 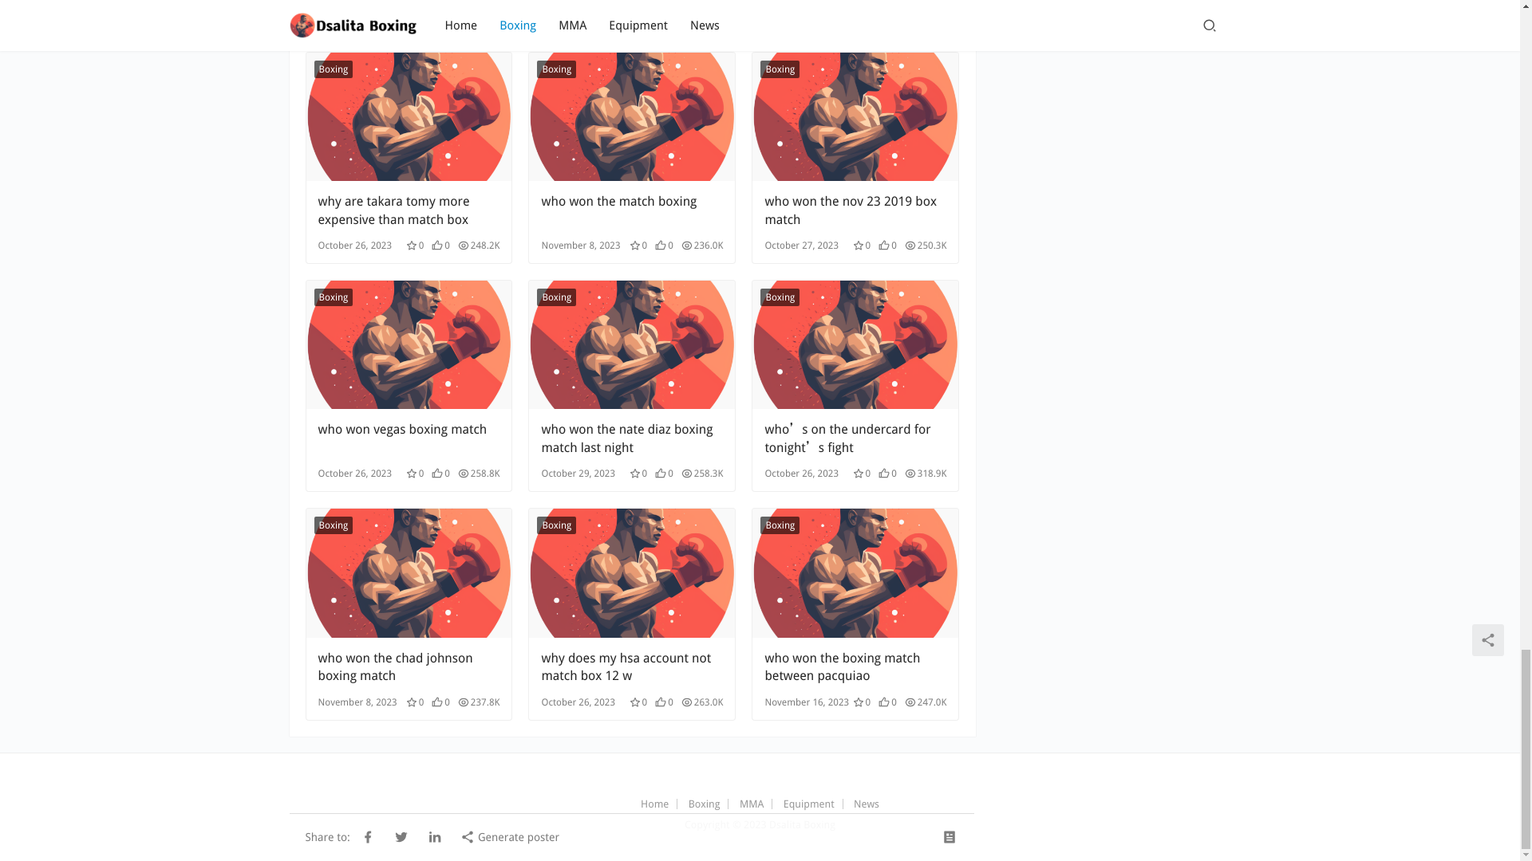 What do you see at coordinates (408, 210) in the screenshot?
I see `why are takara tomy more expensive than match box` at bounding box center [408, 210].